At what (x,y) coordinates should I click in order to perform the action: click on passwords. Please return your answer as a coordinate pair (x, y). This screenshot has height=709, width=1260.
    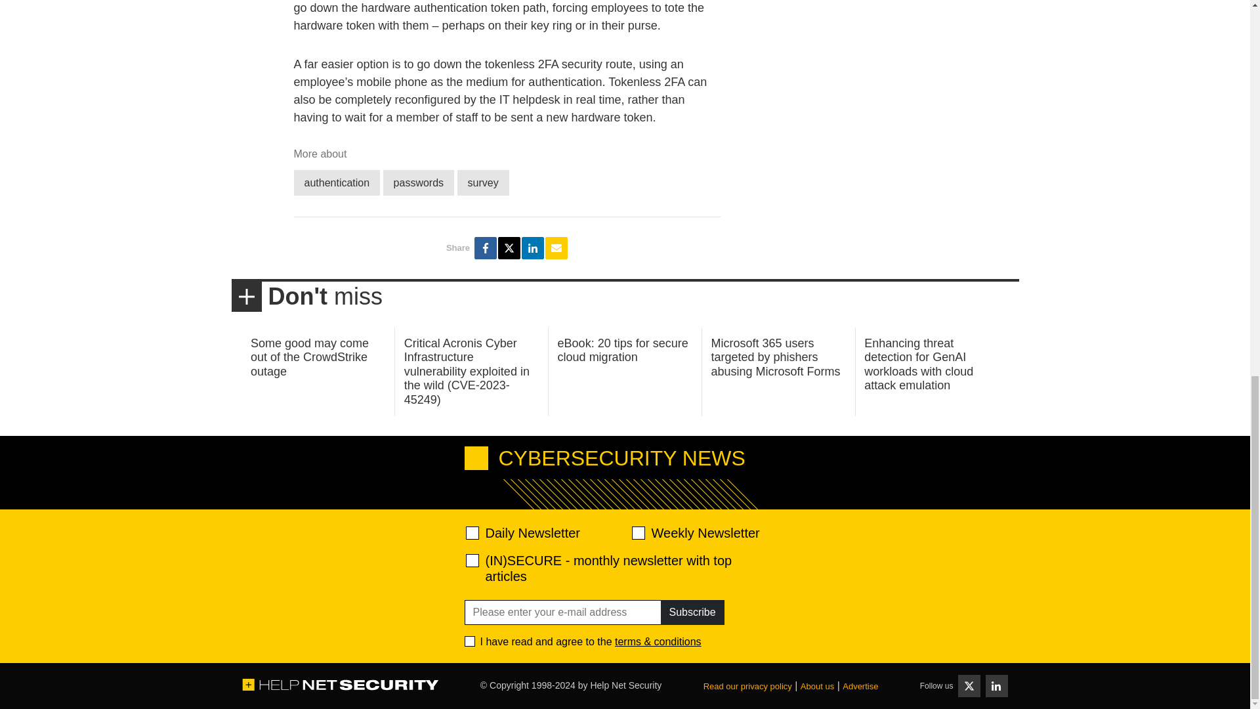
    Looking at the image, I should click on (418, 183).